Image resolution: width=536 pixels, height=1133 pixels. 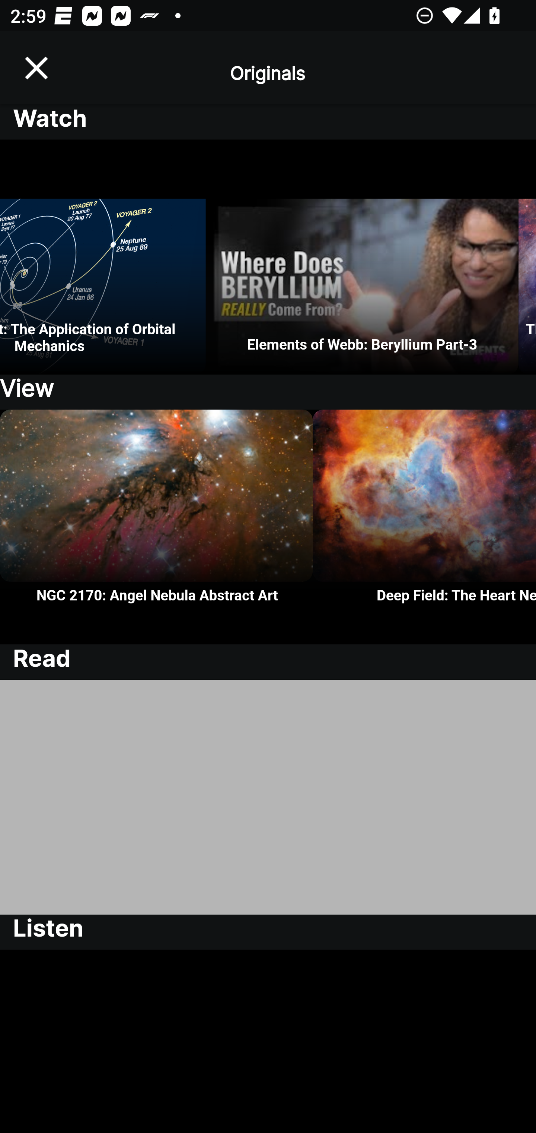 I want to click on Deep Field: The Heart Nebula, so click(x=424, y=527).